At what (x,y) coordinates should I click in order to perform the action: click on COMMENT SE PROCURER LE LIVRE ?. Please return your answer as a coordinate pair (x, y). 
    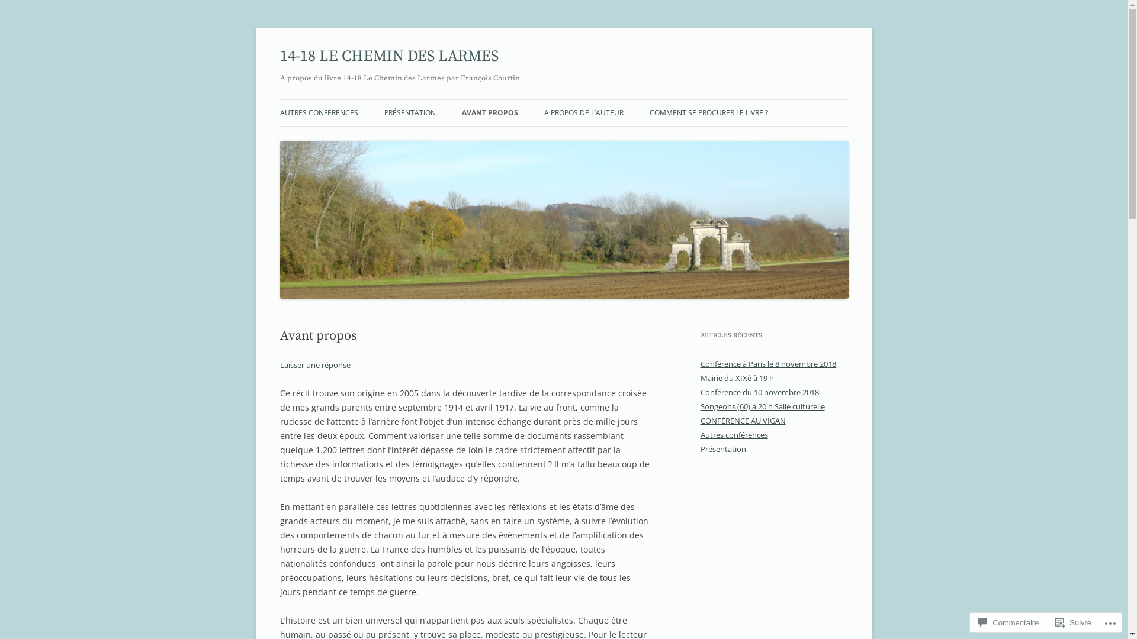
    Looking at the image, I should click on (708, 113).